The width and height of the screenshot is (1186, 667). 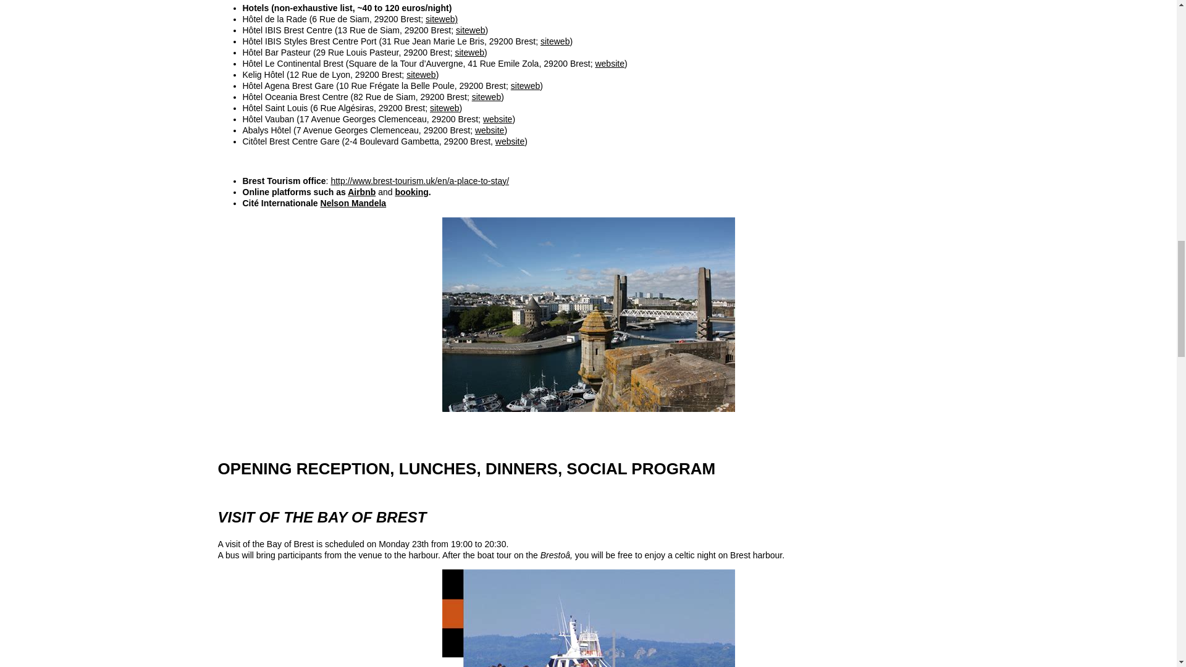 What do you see at coordinates (525, 85) in the screenshot?
I see `siteweb` at bounding box center [525, 85].